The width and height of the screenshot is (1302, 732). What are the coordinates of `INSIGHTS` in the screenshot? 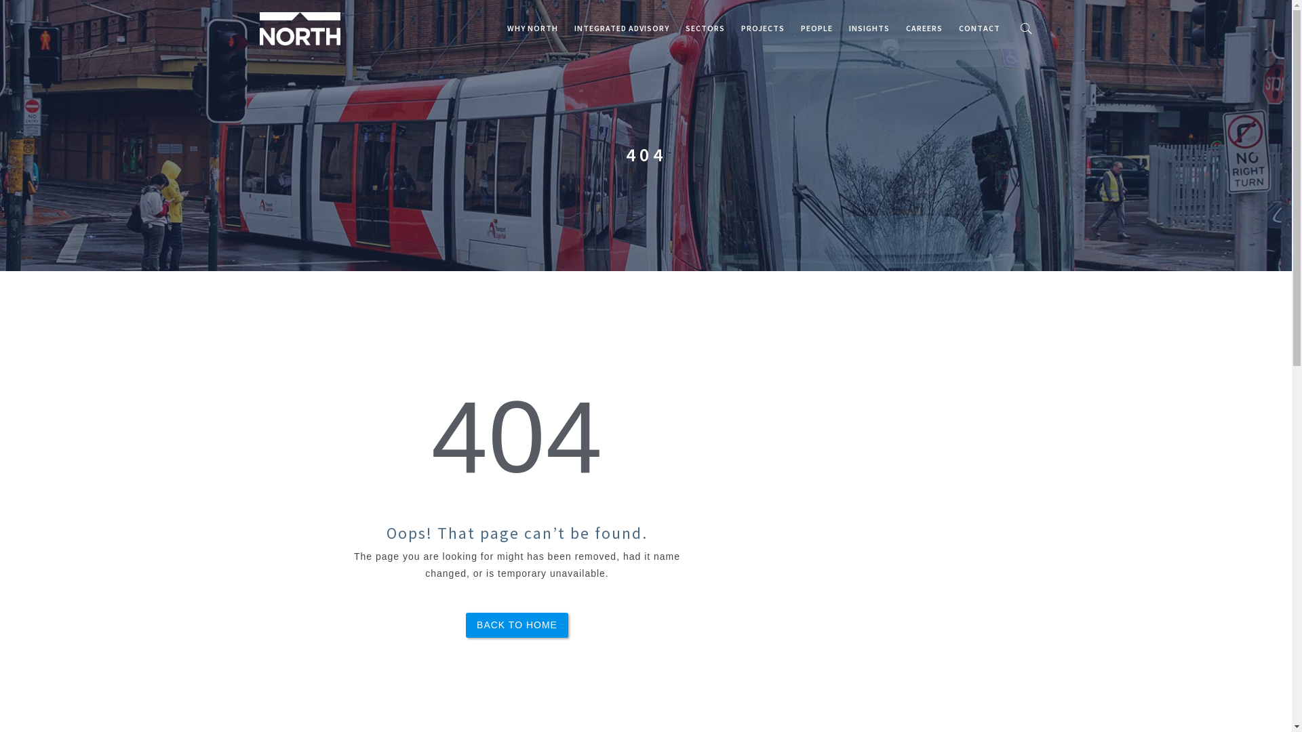 It's located at (869, 28).